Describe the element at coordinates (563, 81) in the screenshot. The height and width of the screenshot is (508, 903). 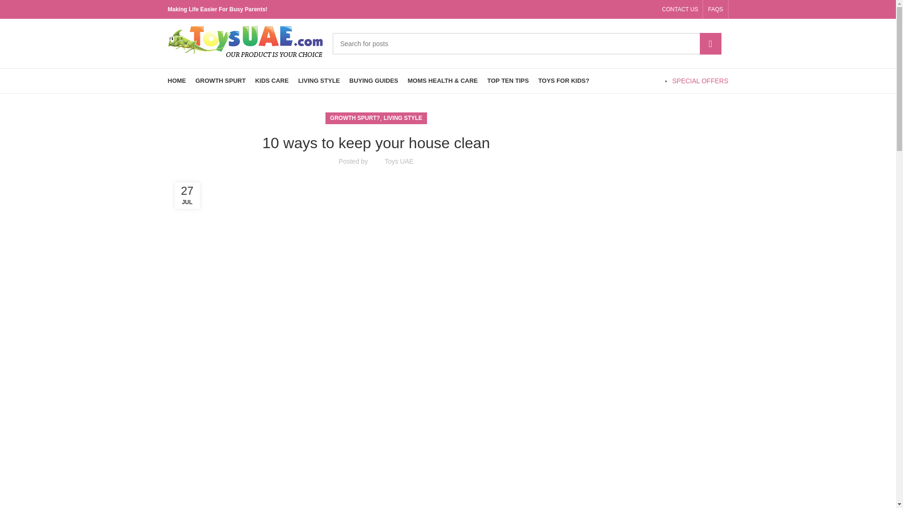
I see `TOYS FOR KIDS?` at that location.